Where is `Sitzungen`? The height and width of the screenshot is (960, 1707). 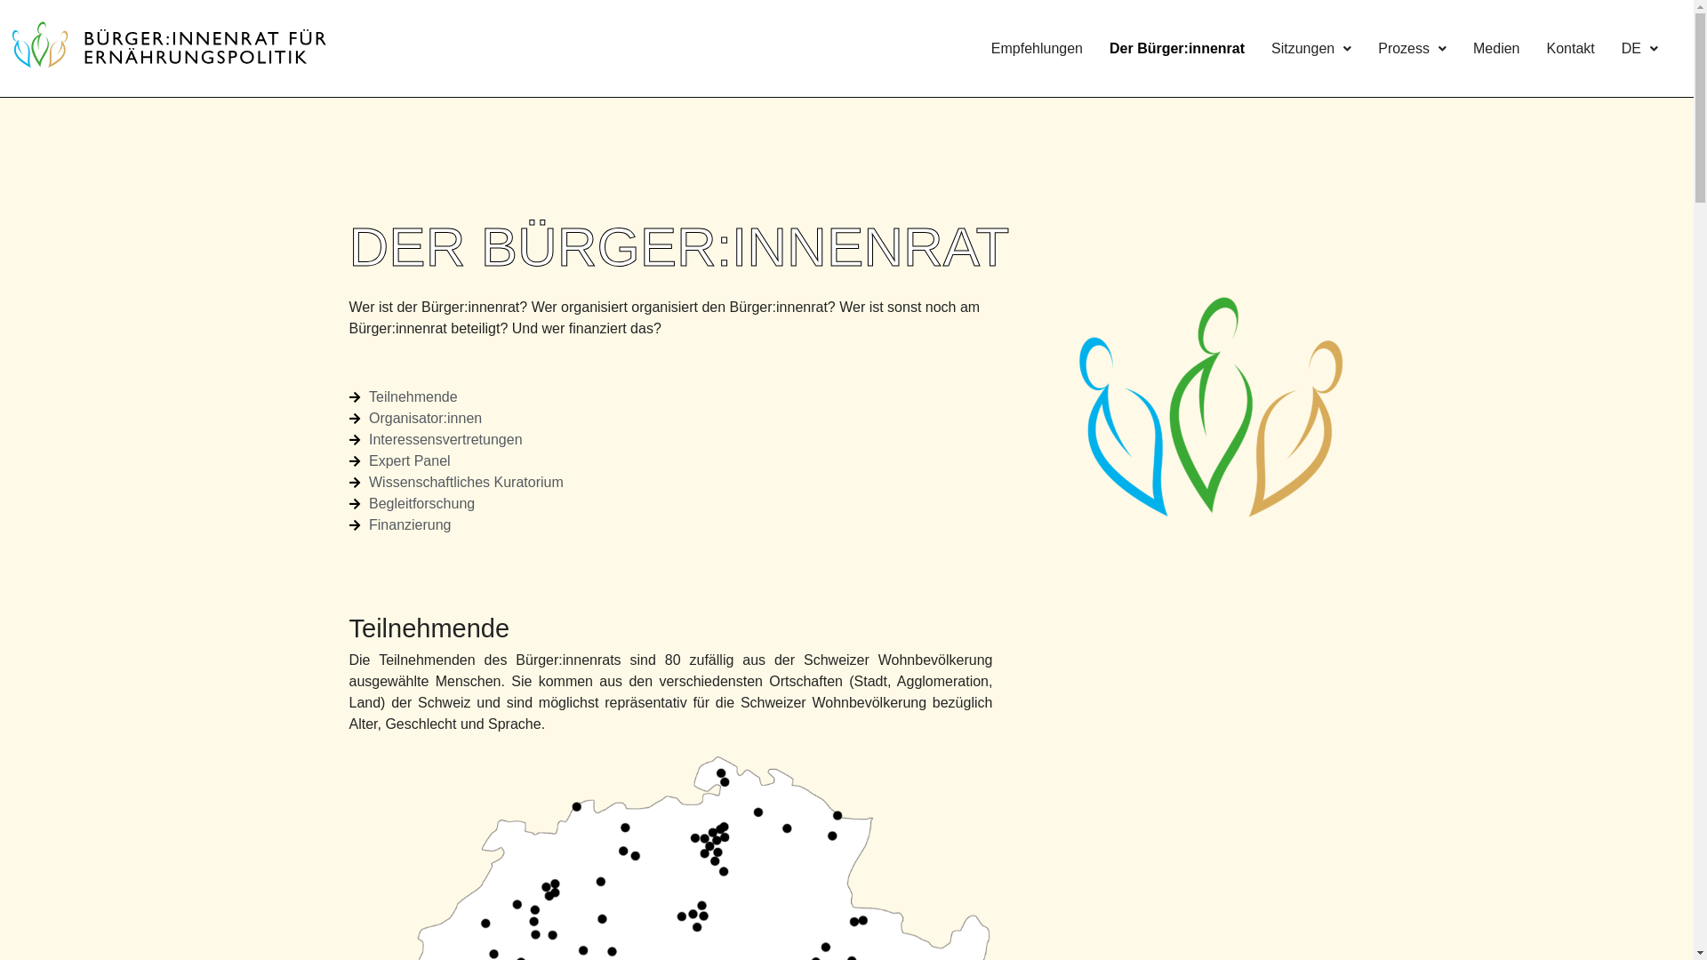 Sitzungen is located at coordinates (1311, 48).